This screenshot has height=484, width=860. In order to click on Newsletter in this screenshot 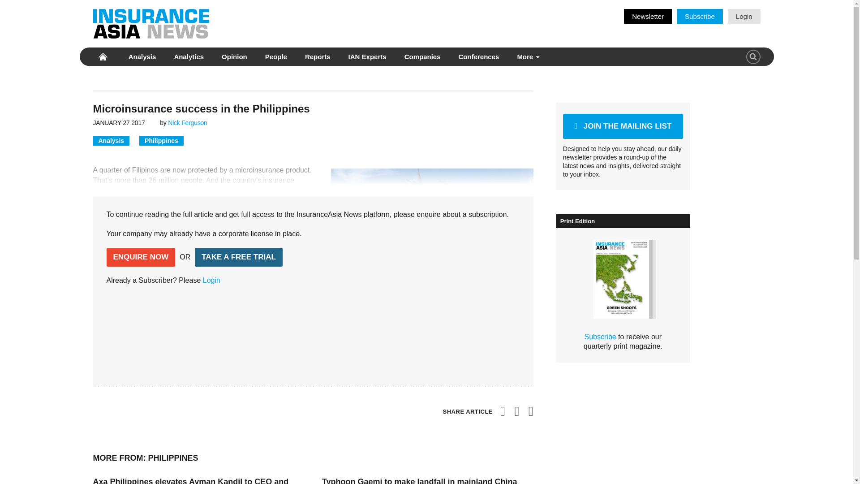, I will do `click(648, 16)`.